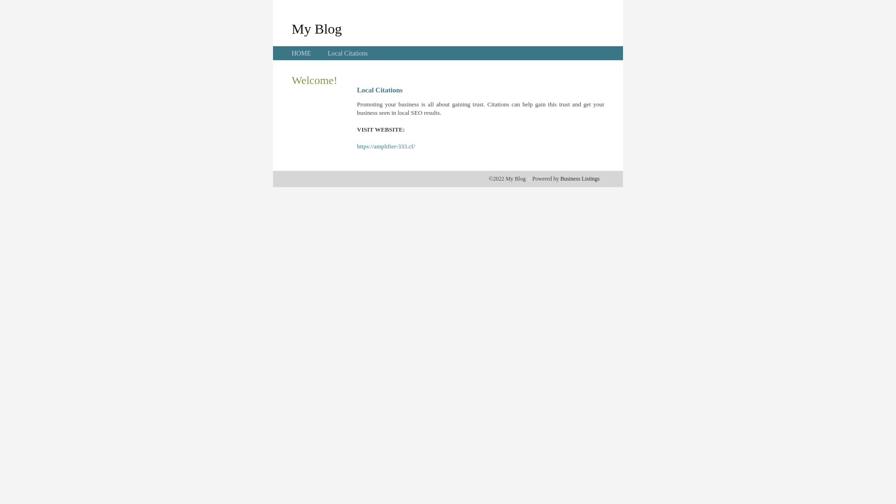 The height and width of the screenshot is (504, 896). Describe the element at coordinates (301, 53) in the screenshot. I see `HOME` at that location.